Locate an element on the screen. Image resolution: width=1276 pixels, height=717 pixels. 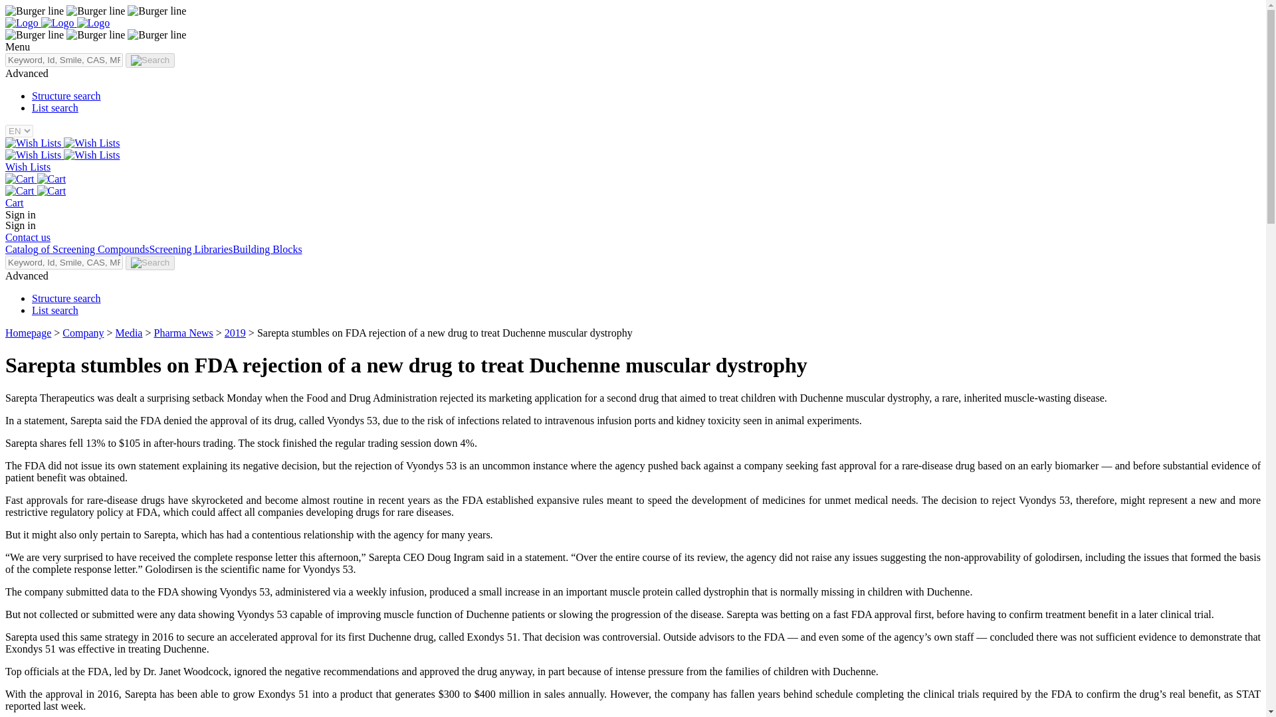
Catalog of Screening Compounds is located at coordinates (77, 250).